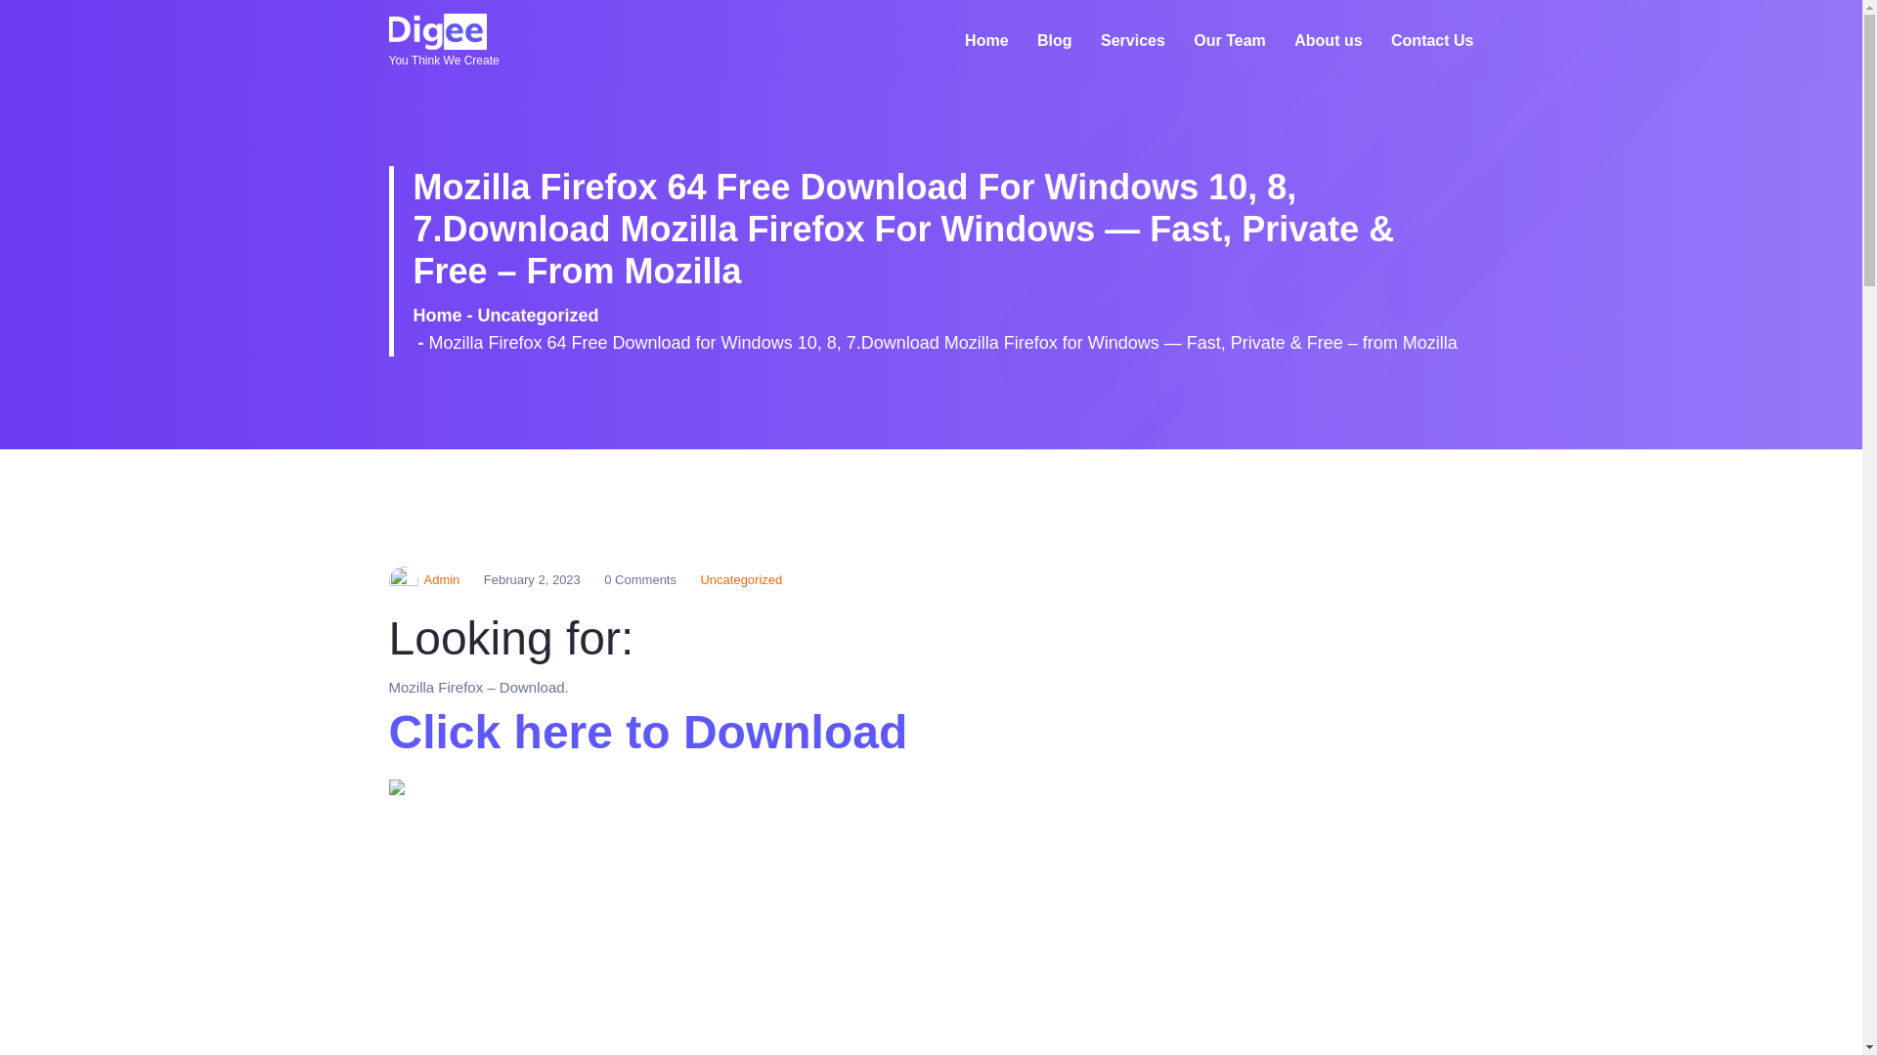 The height and width of the screenshot is (1055, 1877). What do you see at coordinates (1328, 41) in the screenshot?
I see `About us` at bounding box center [1328, 41].